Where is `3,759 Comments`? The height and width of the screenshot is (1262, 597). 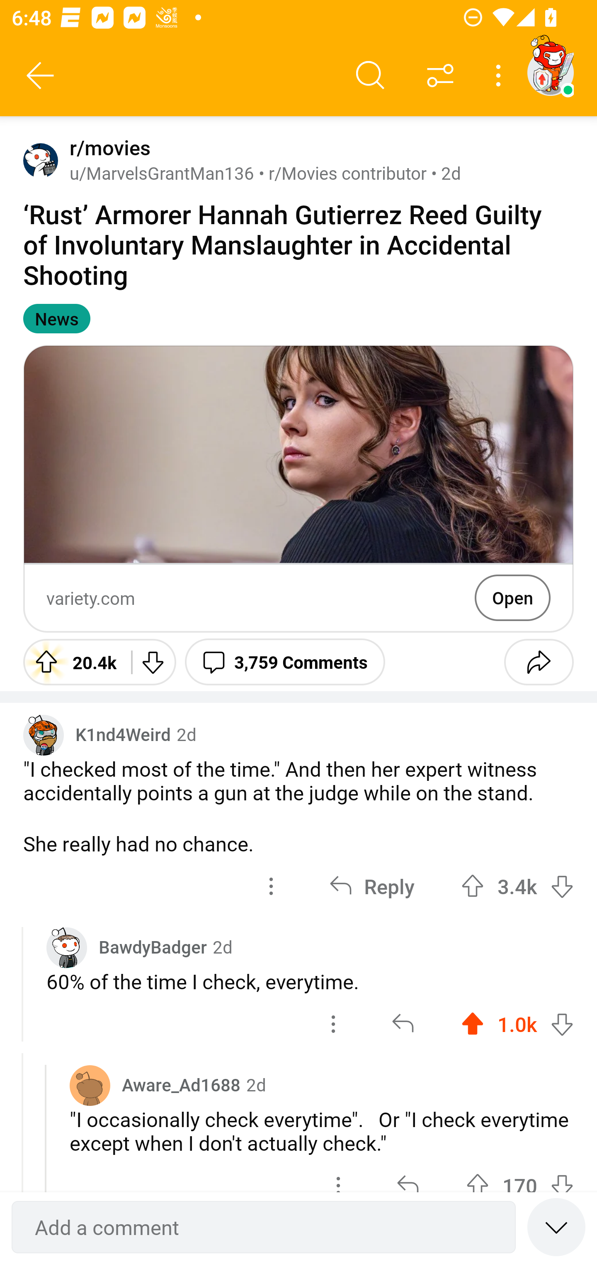 3,759 Comments is located at coordinates (285, 662).